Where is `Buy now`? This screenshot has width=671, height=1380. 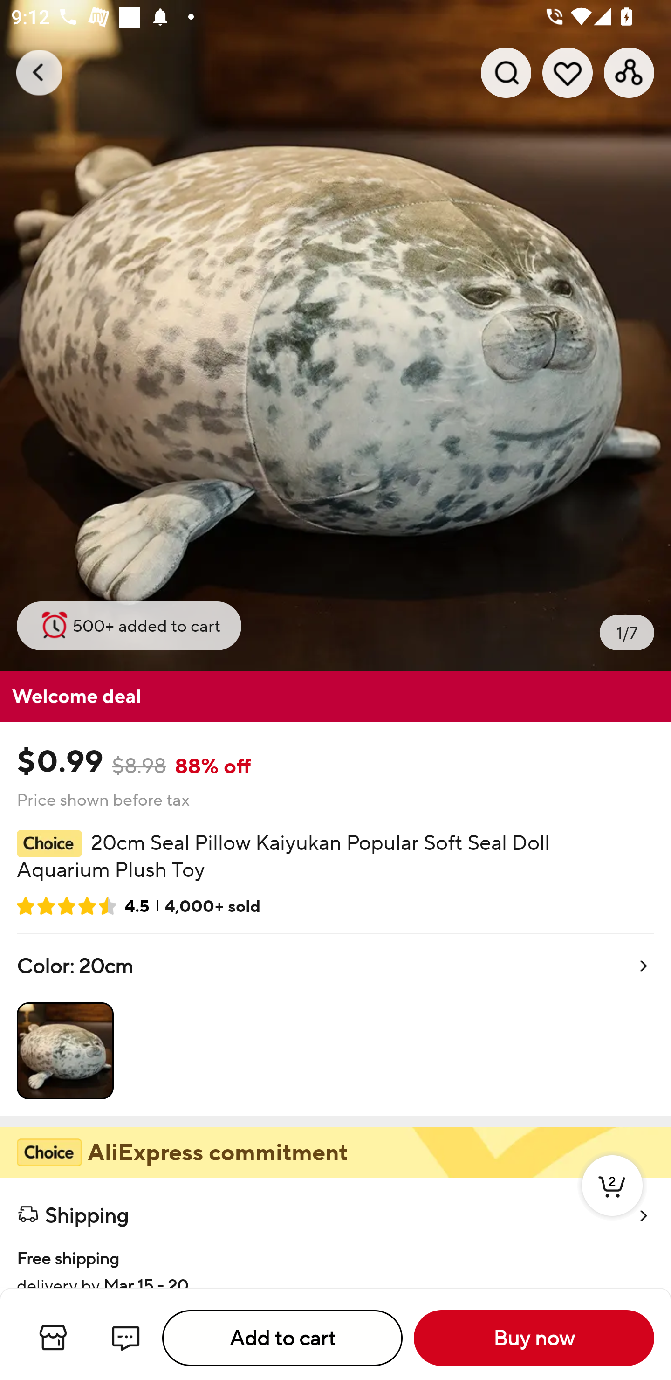 Buy now is located at coordinates (534, 1338).